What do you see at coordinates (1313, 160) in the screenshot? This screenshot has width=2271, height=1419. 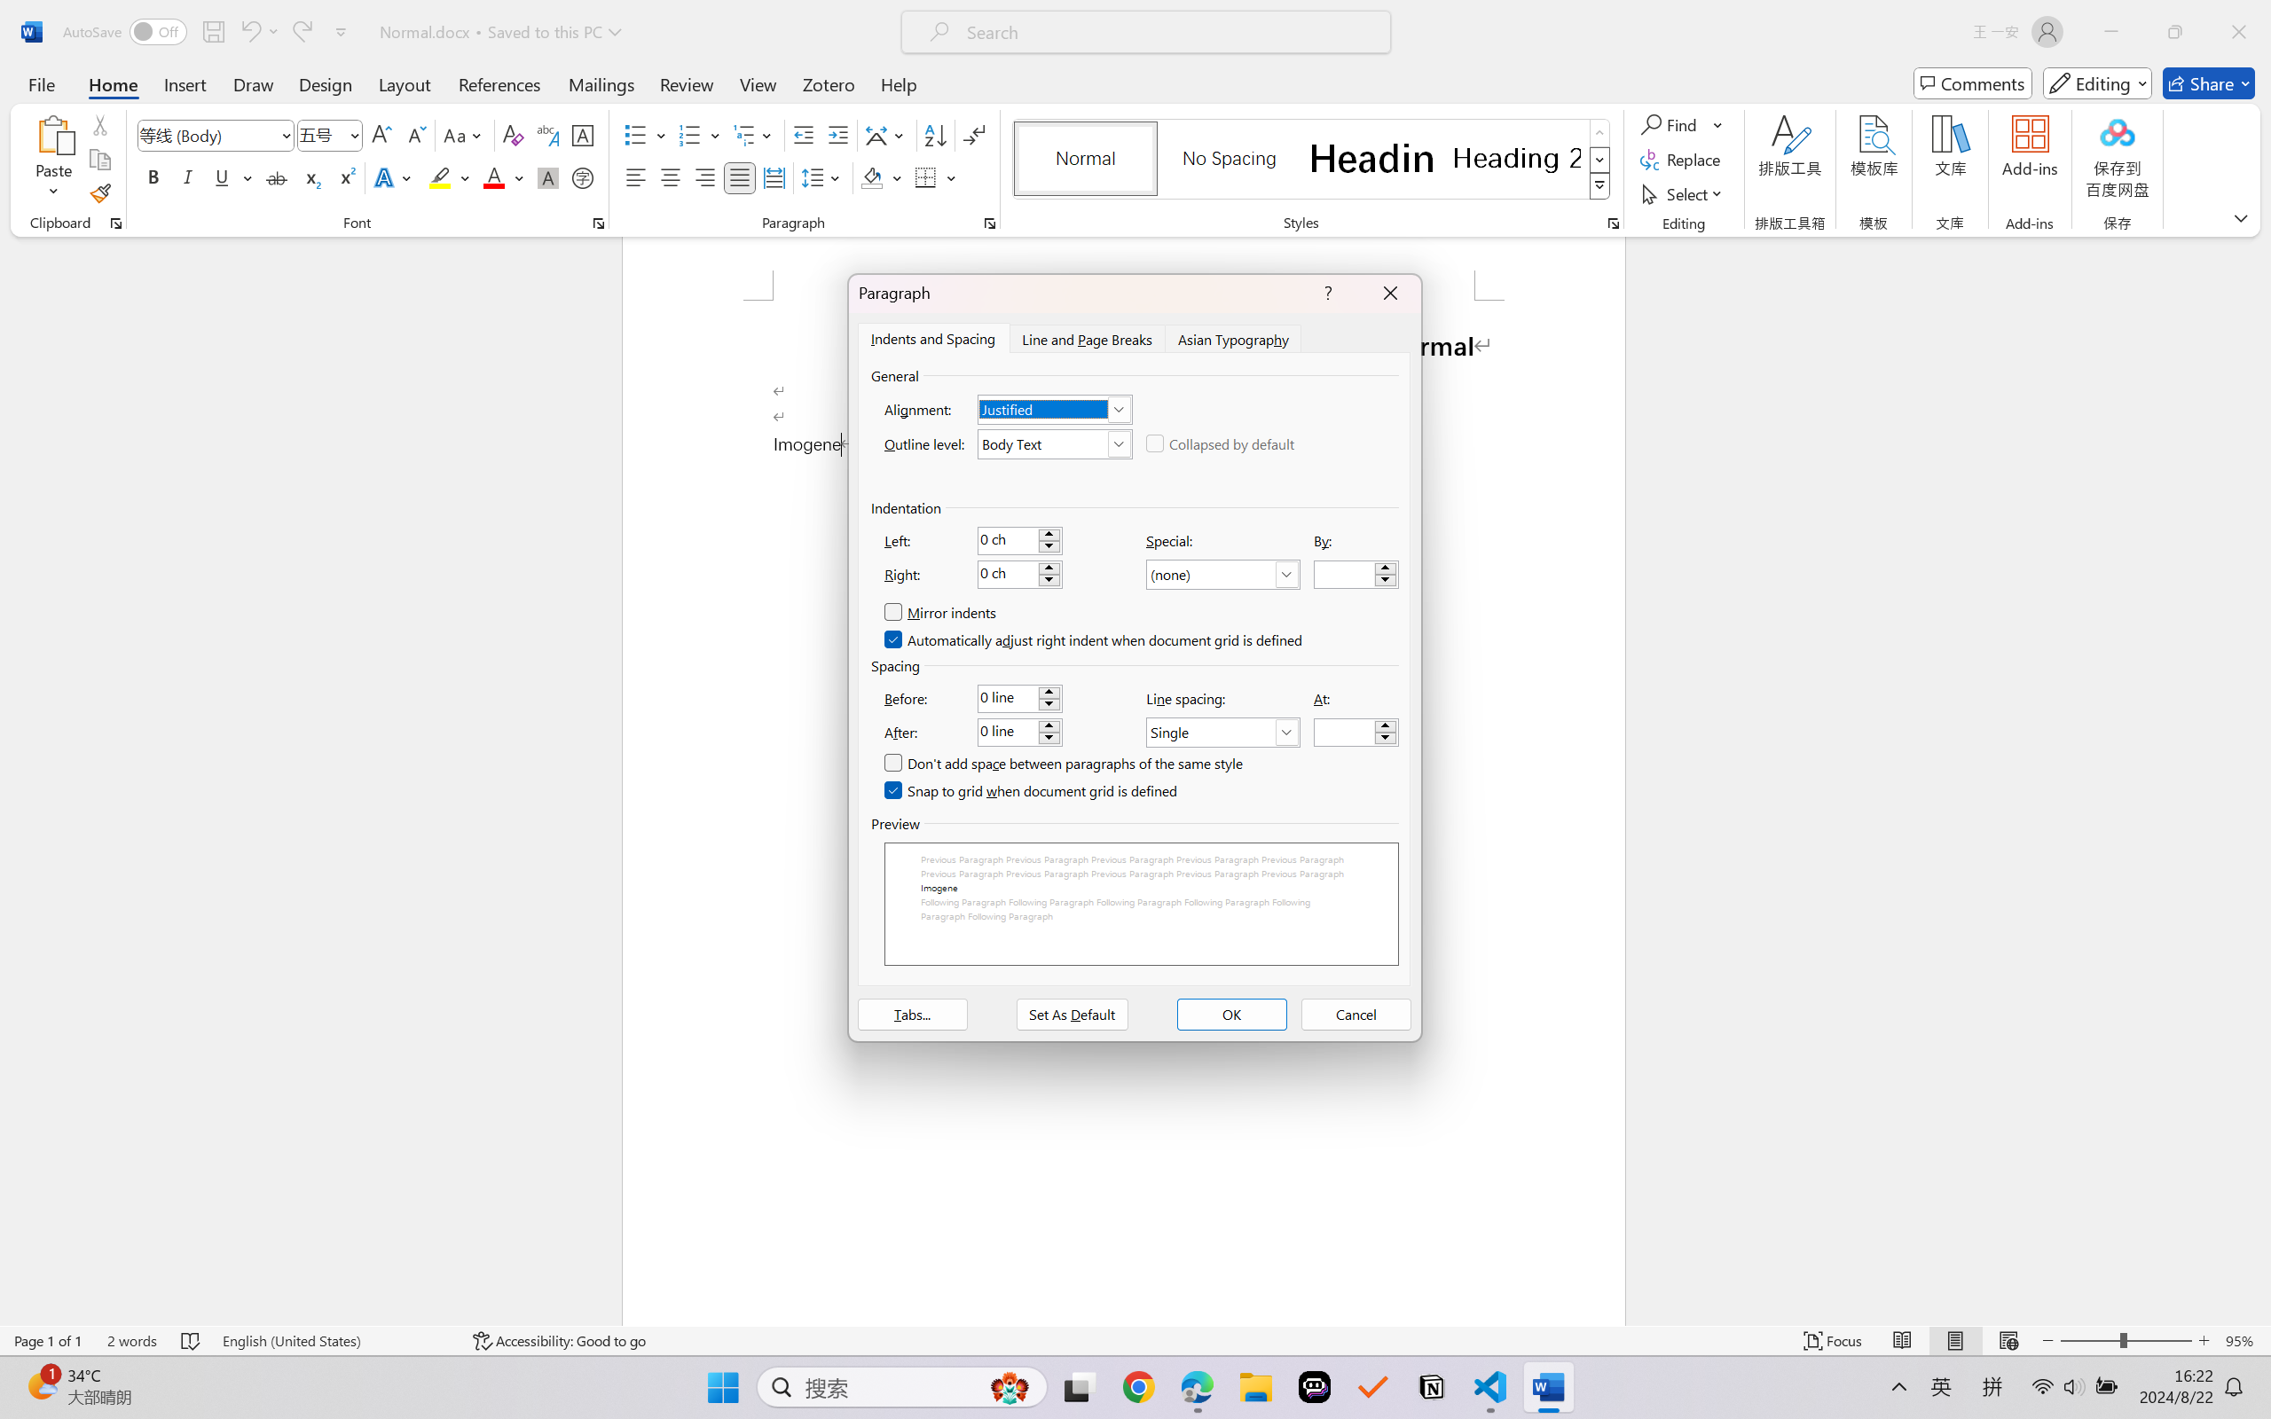 I see `AutomationID: QuickStylesGallery` at bounding box center [1313, 160].